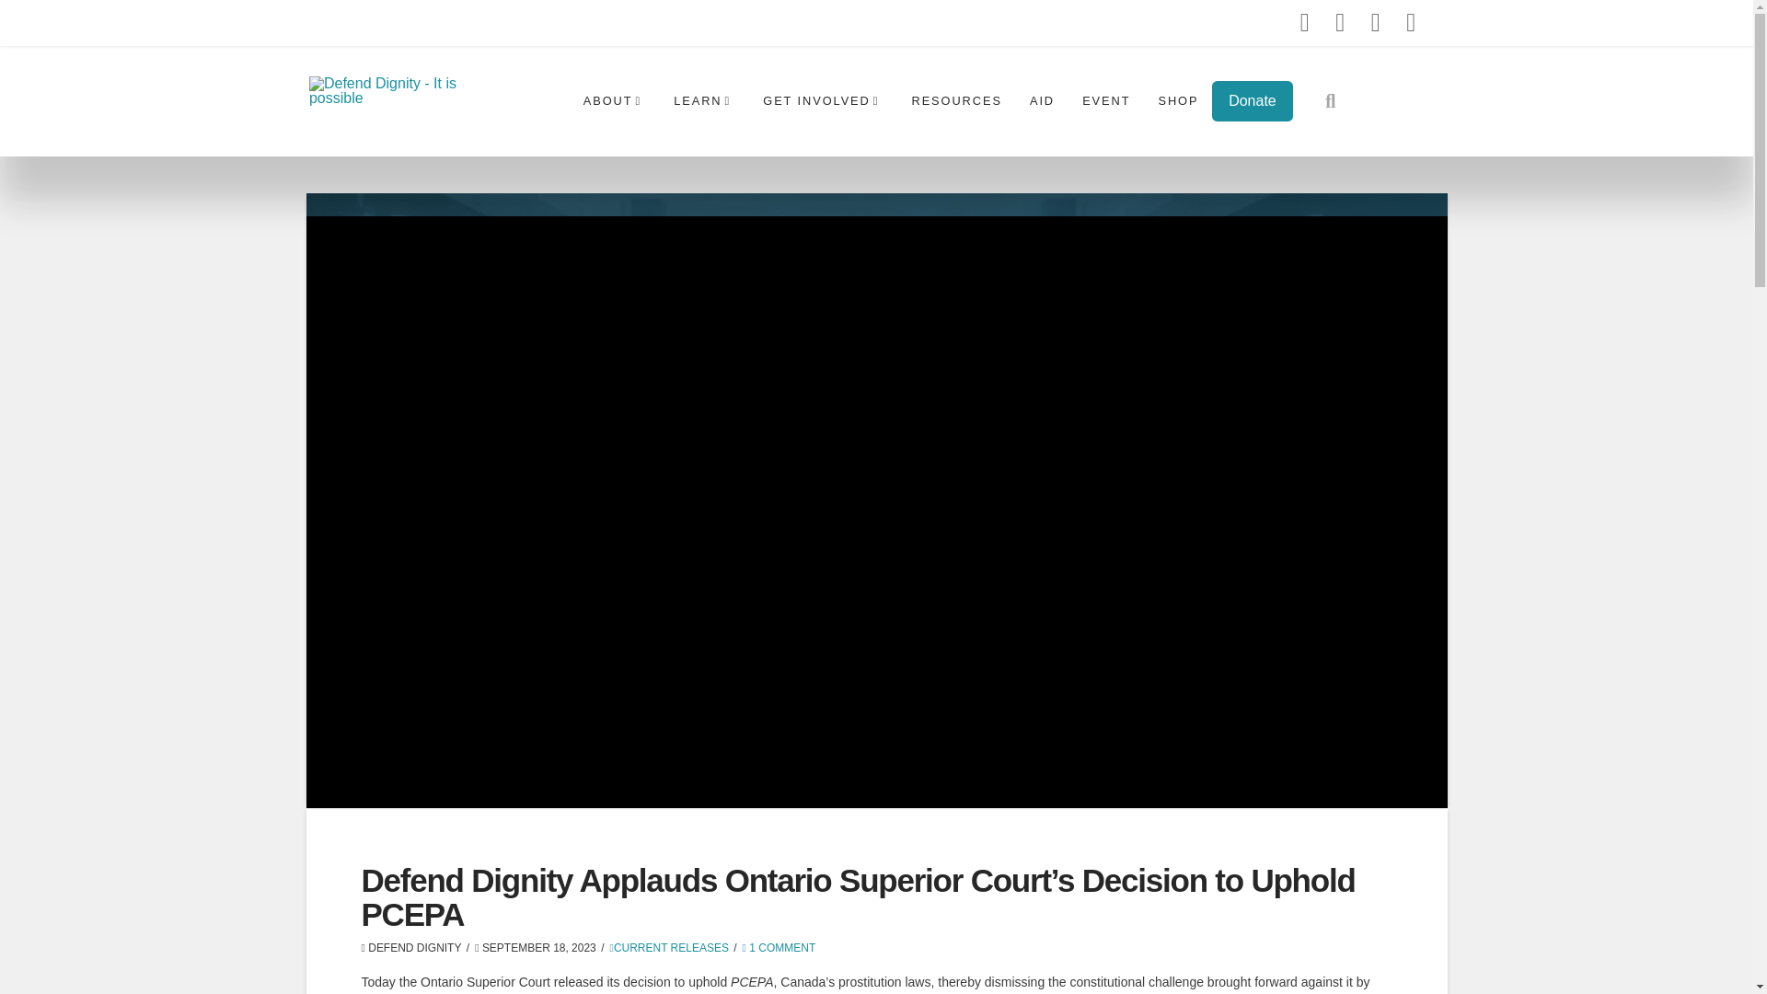  Describe the element at coordinates (821, 101) in the screenshot. I see `GET INVOLVED` at that location.